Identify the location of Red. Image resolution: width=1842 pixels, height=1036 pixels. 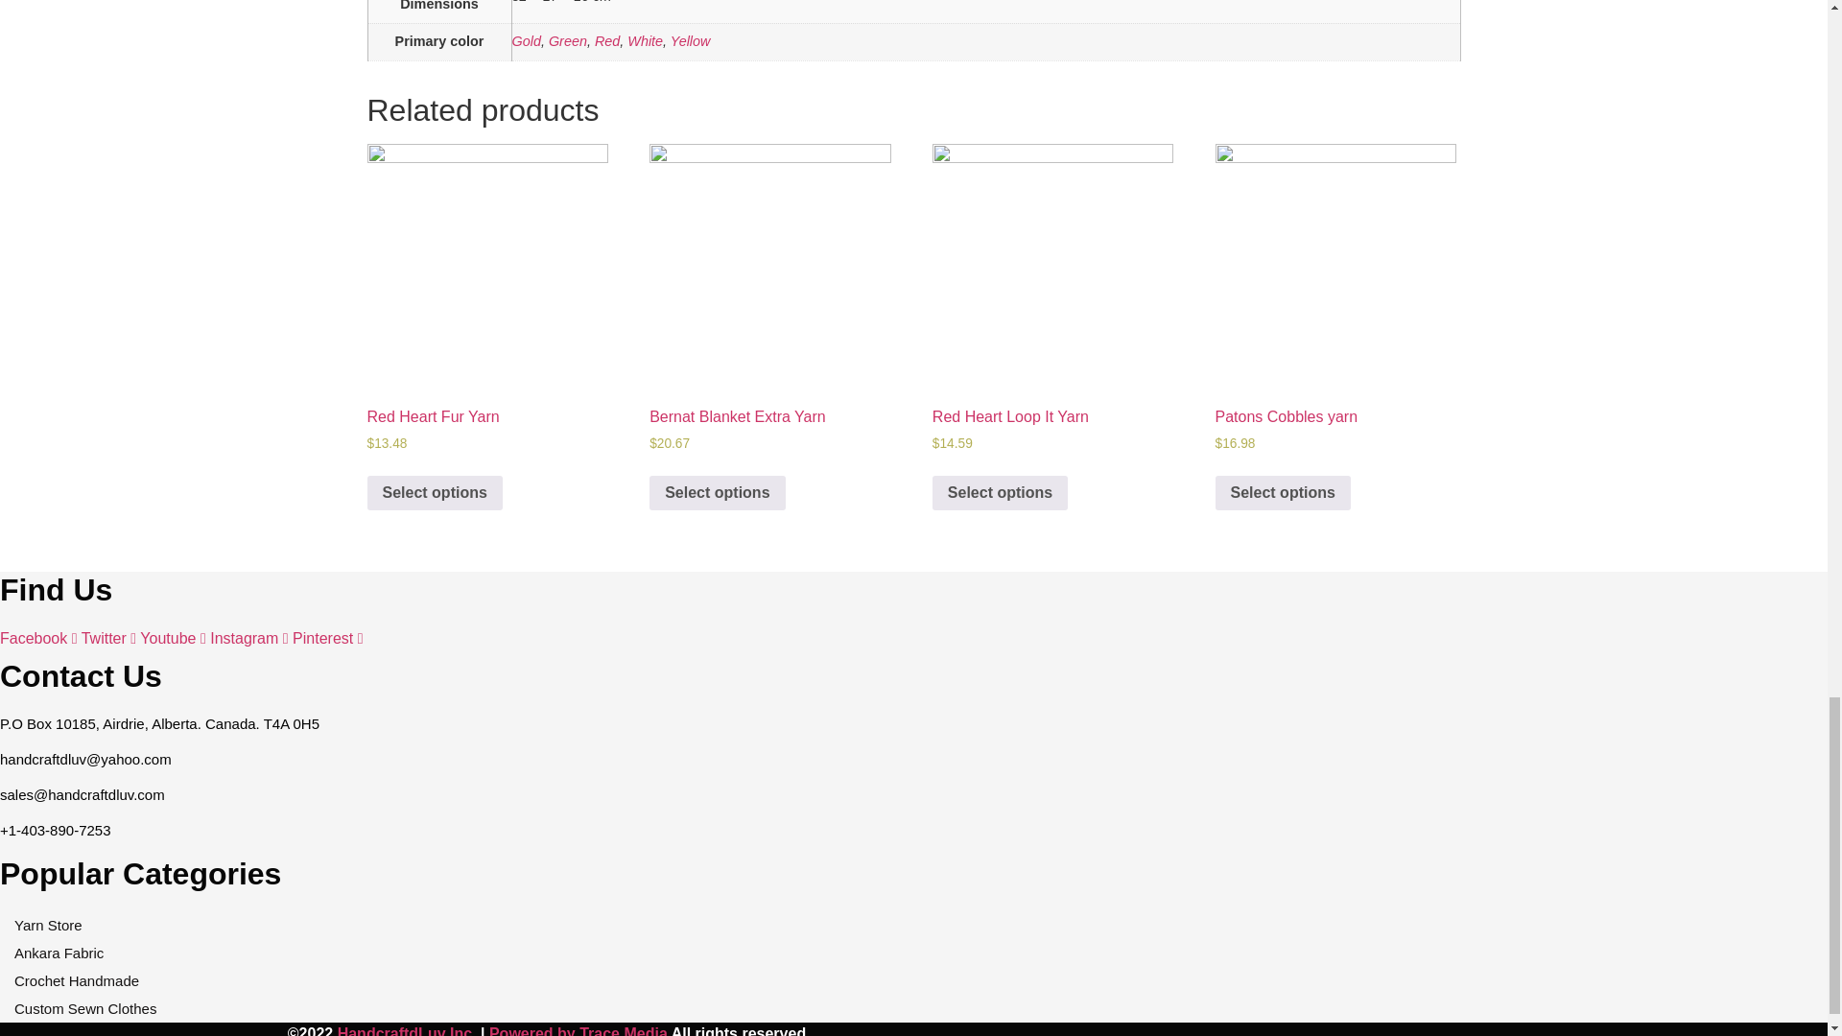
(606, 40).